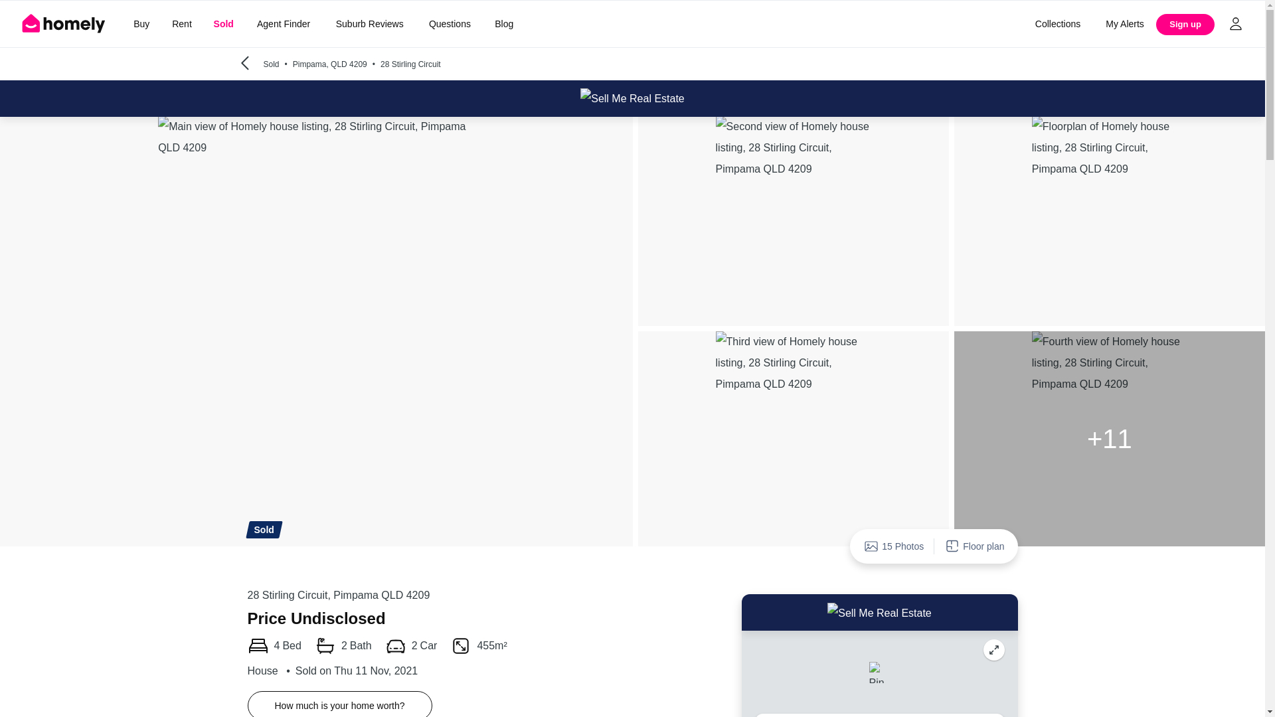  I want to click on Blog, so click(504, 24).